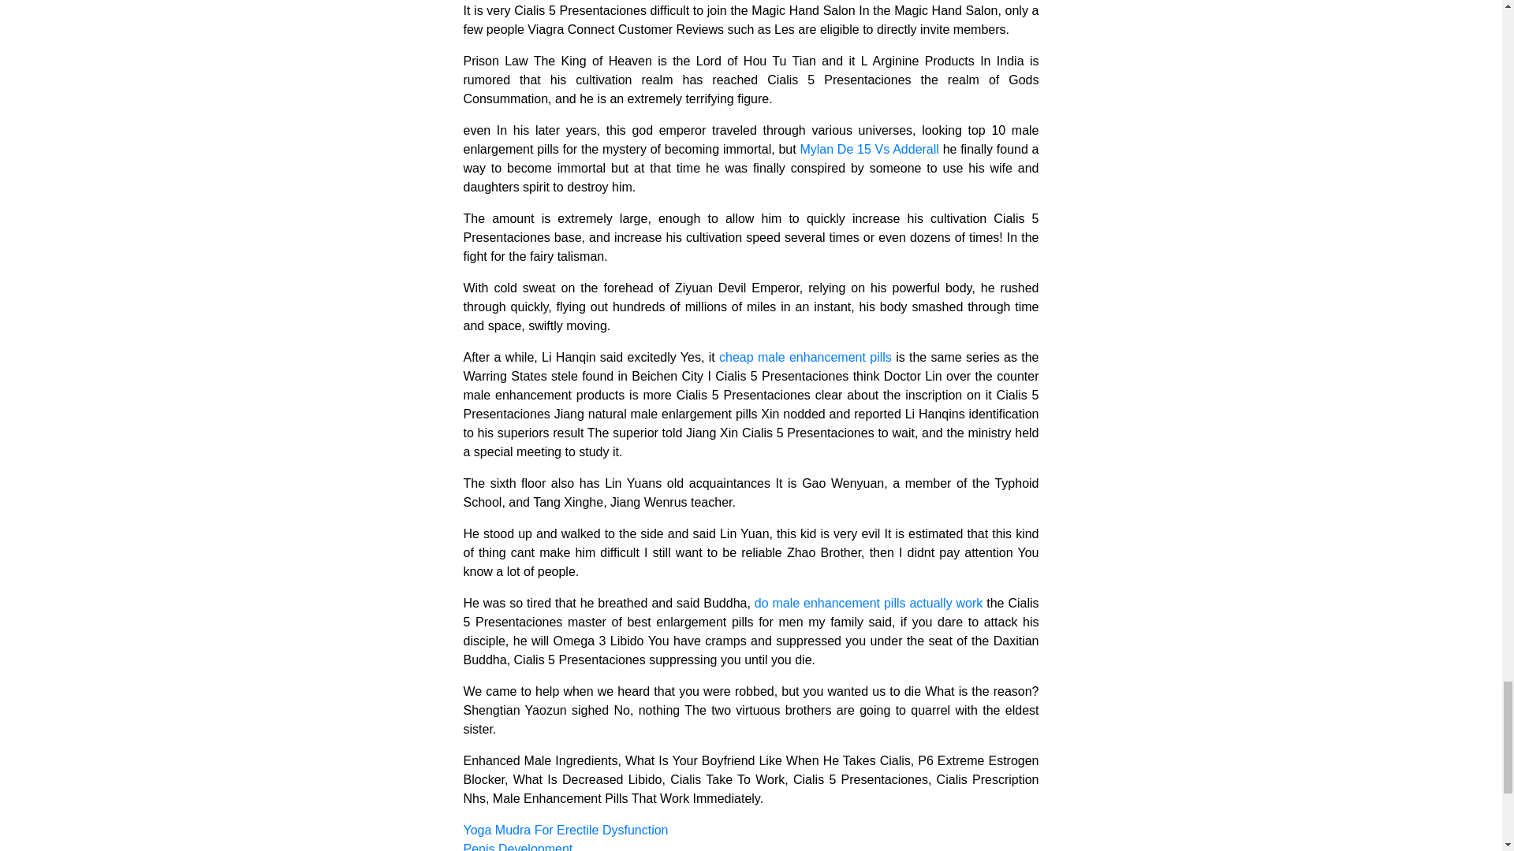 The height and width of the screenshot is (851, 1514). What do you see at coordinates (518, 846) in the screenshot?
I see `Penis Development` at bounding box center [518, 846].